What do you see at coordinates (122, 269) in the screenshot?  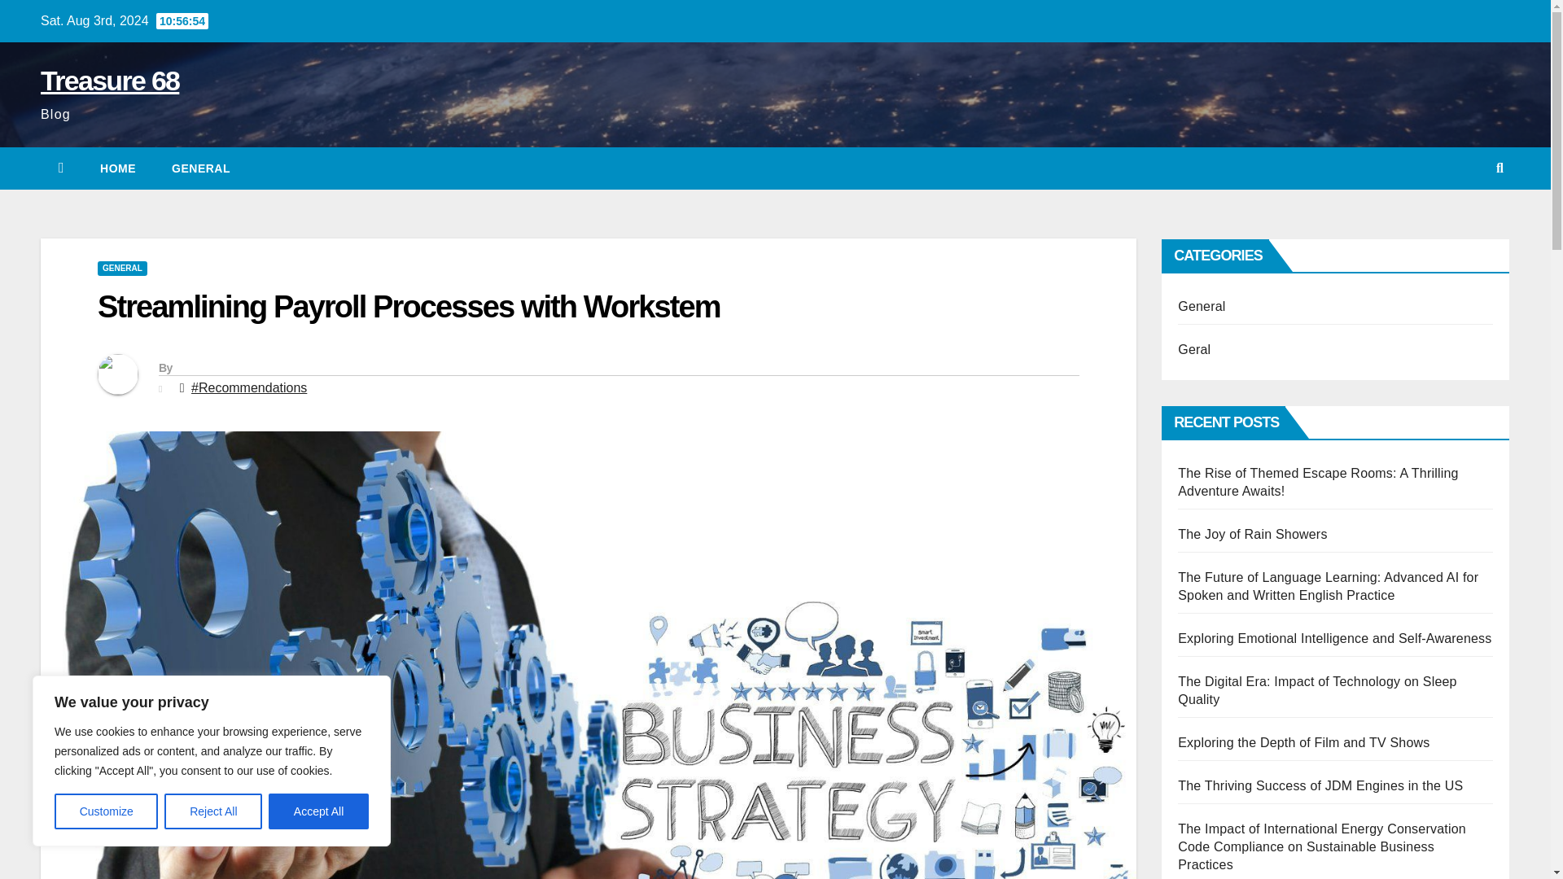 I see `GENERAL` at bounding box center [122, 269].